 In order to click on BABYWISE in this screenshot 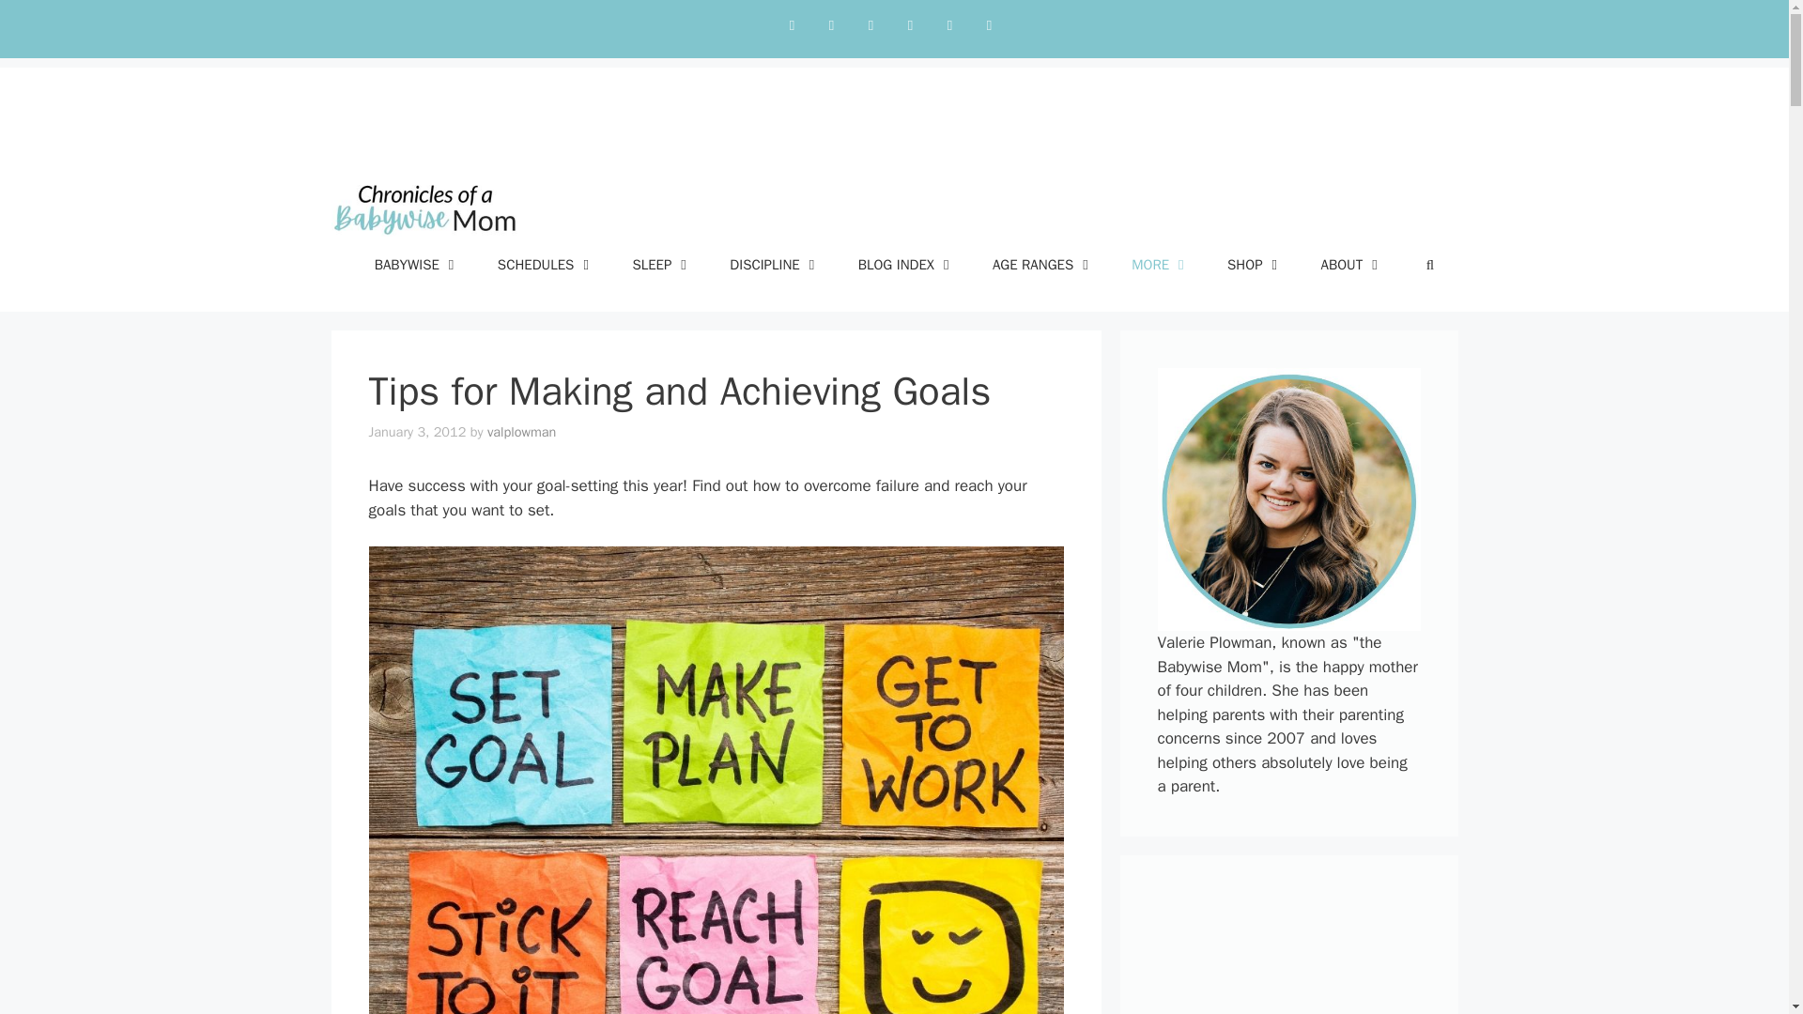, I will do `click(417, 265)`.